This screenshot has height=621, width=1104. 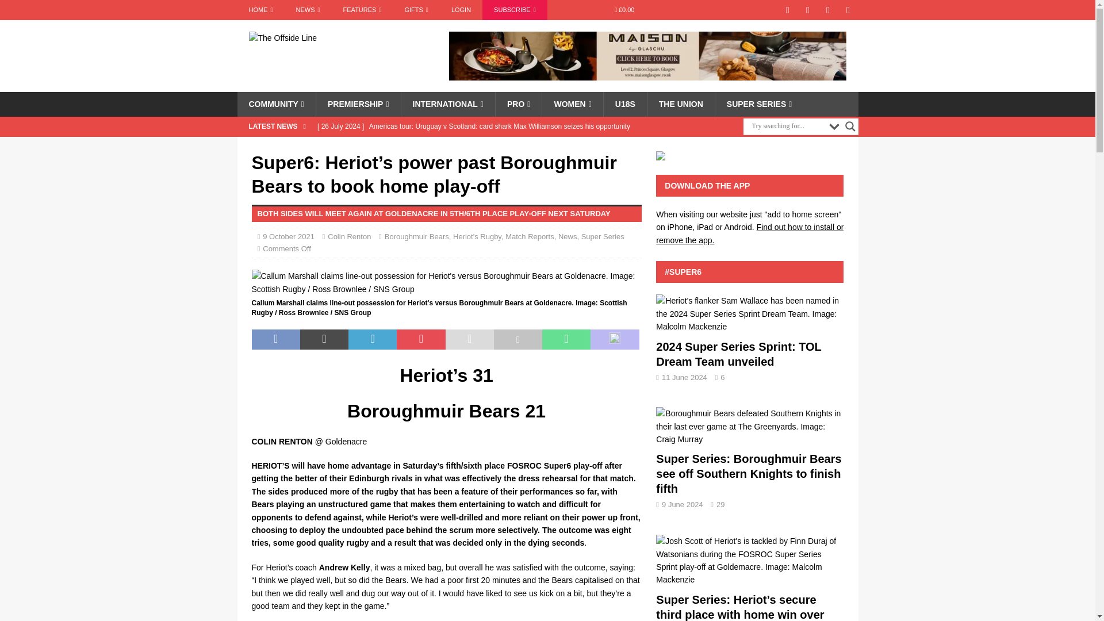 I want to click on Help us keep it covered this season, so click(x=515, y=10).